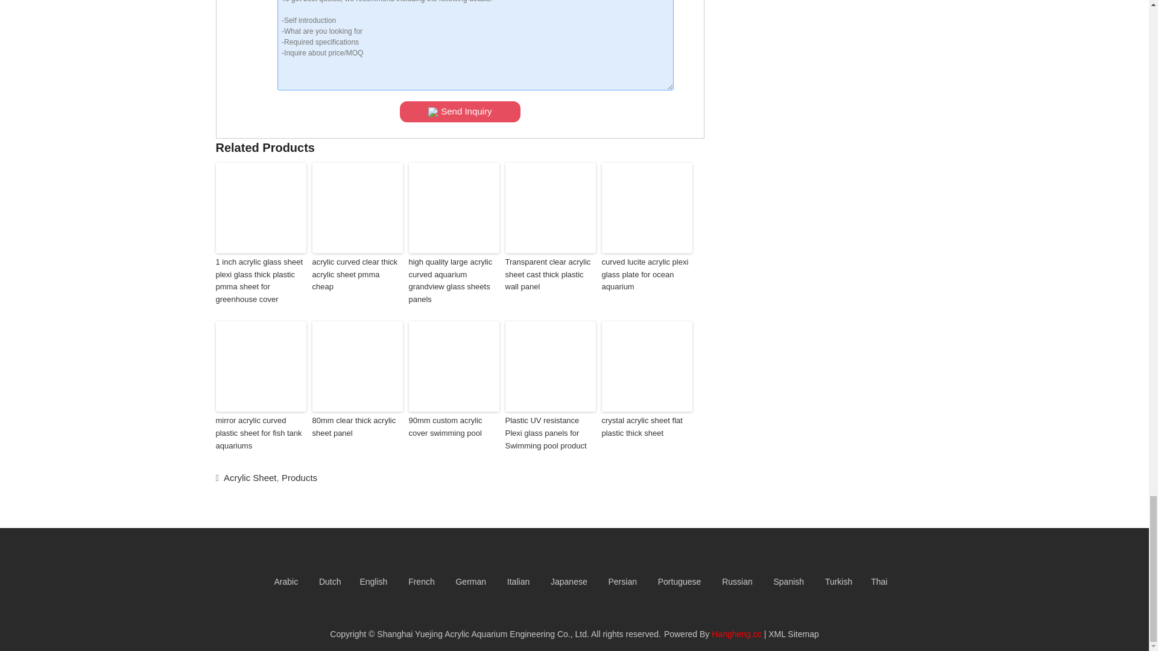  Describe the element at coordinates (563, 581) in the screenshot. I see `Japanese` at that location.